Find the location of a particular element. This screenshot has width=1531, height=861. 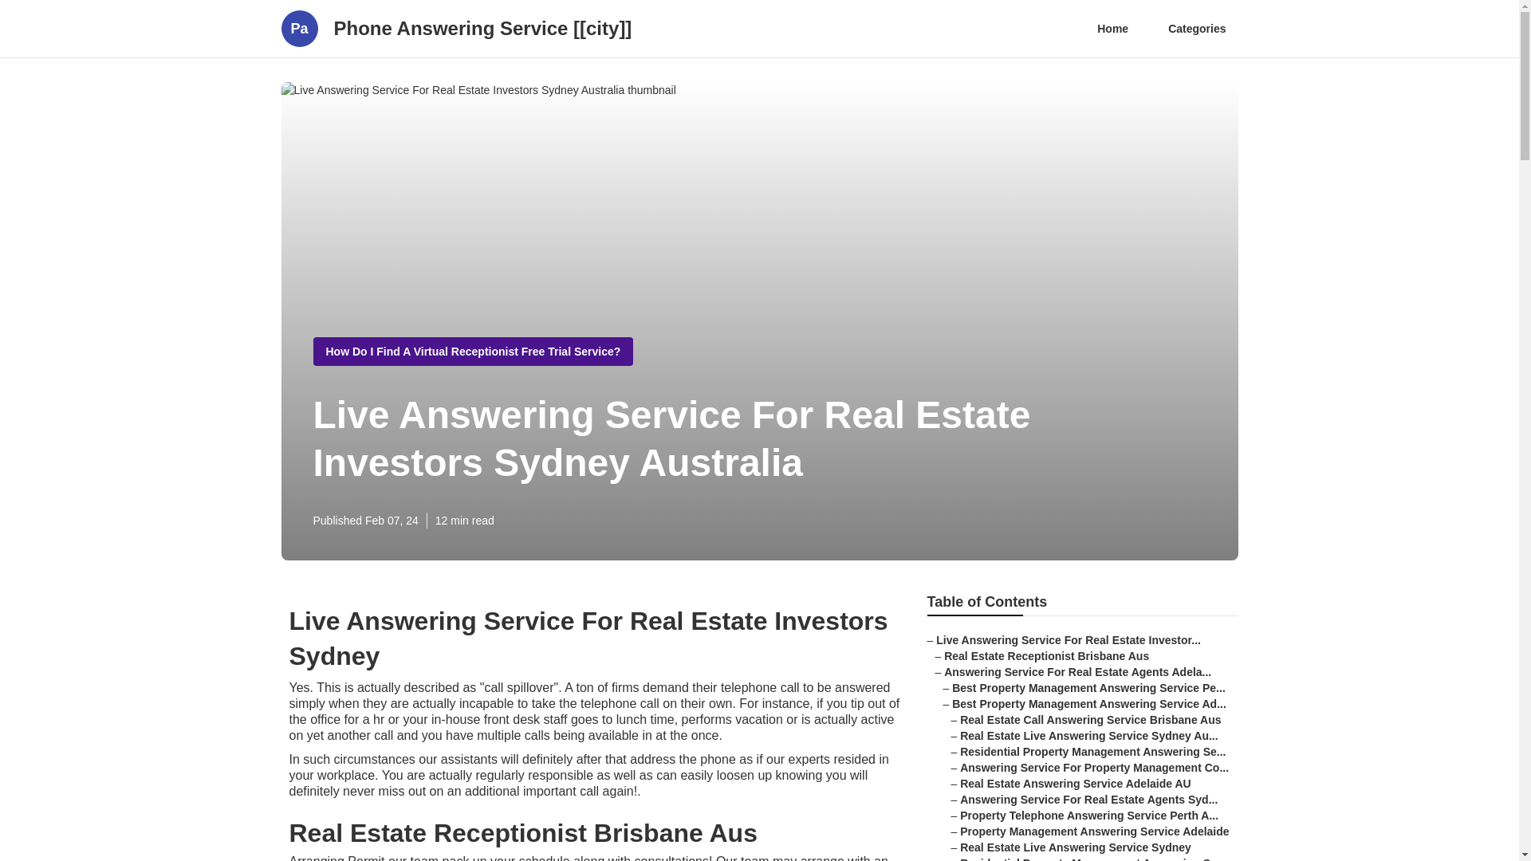

Categories is located at coordinates (1196, 29).